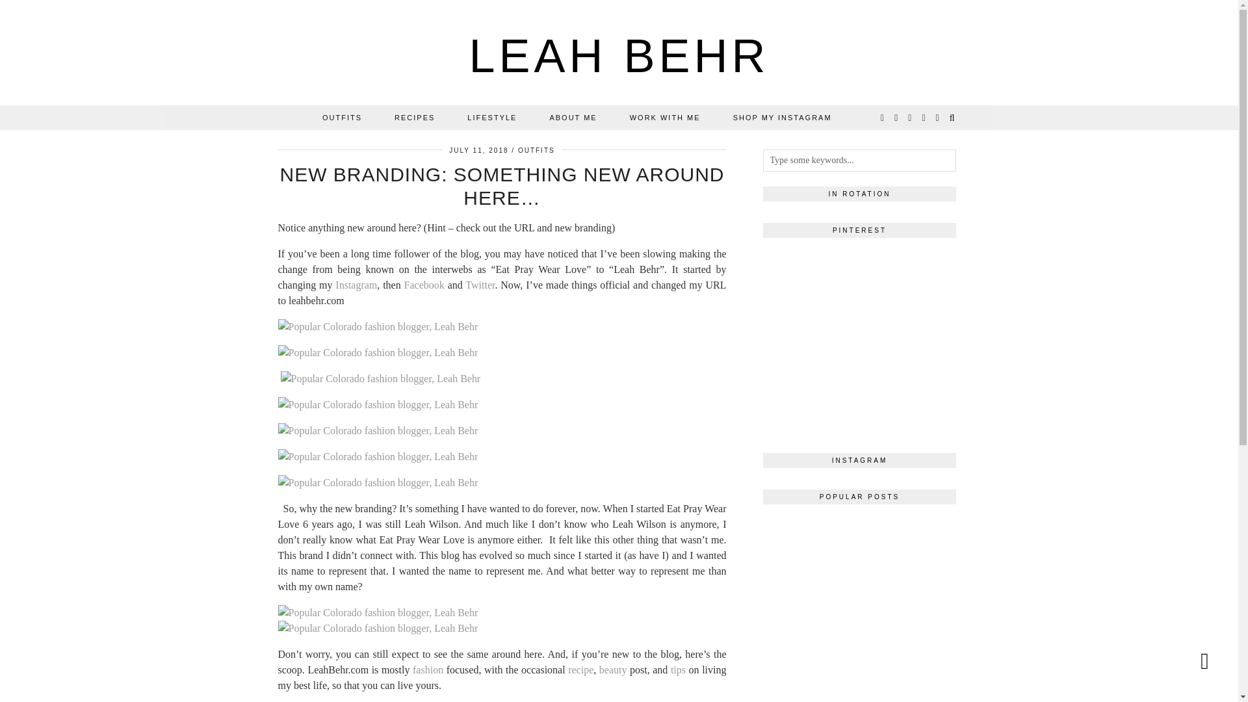 The width and height of the screenshot is (1248, 702). What do you see at coordinates (428, 669) in the screenshot?
I see `fashion` at bounding box center [428, 669].